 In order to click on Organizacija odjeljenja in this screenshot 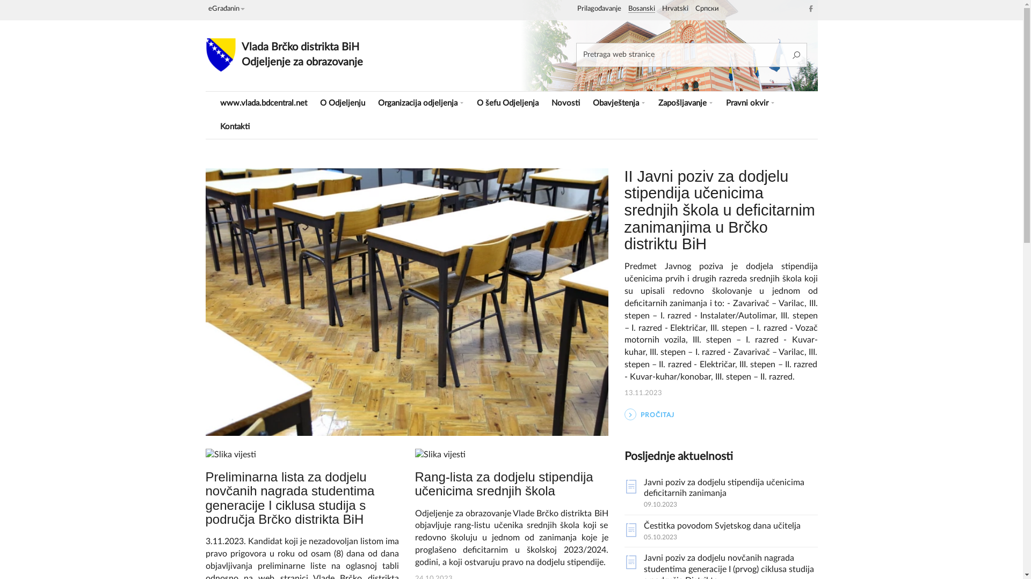, I will do `click(421, 103)`.